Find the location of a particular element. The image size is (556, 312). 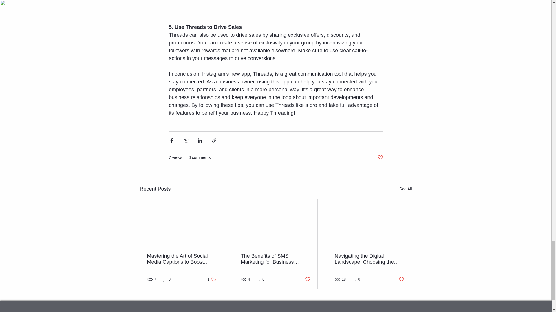

0 is located at coordinates (166, 279).